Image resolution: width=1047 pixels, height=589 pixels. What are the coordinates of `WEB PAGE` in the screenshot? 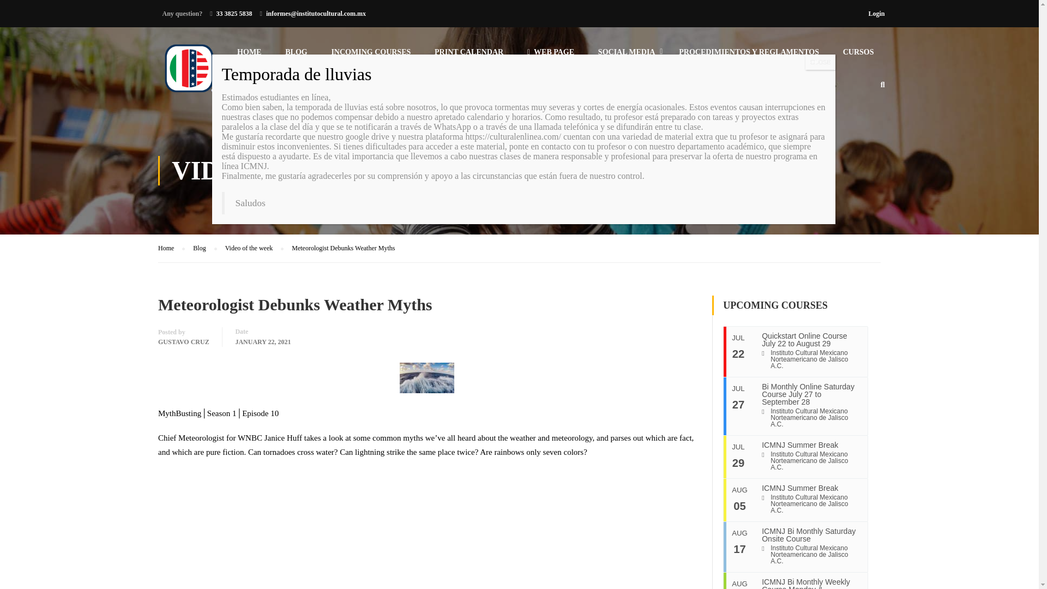 It's located at (551, 57).